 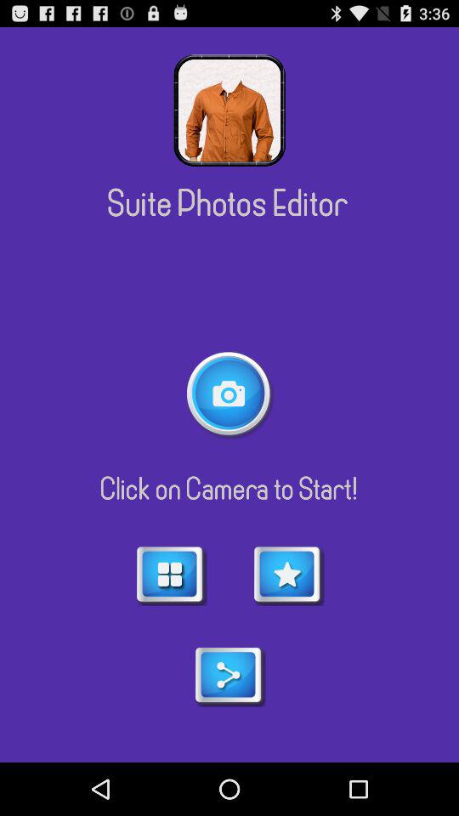 What do you see at coordinates (229, 394) in the screenshot?
I see `take a picture` at bounding box center [229, 394].